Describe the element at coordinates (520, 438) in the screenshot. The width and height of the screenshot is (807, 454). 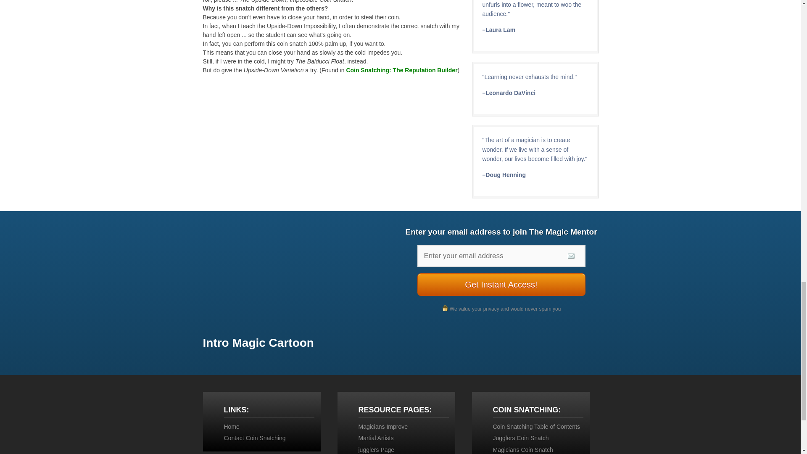
I see `Jugglers Coin Snatch` at that location.